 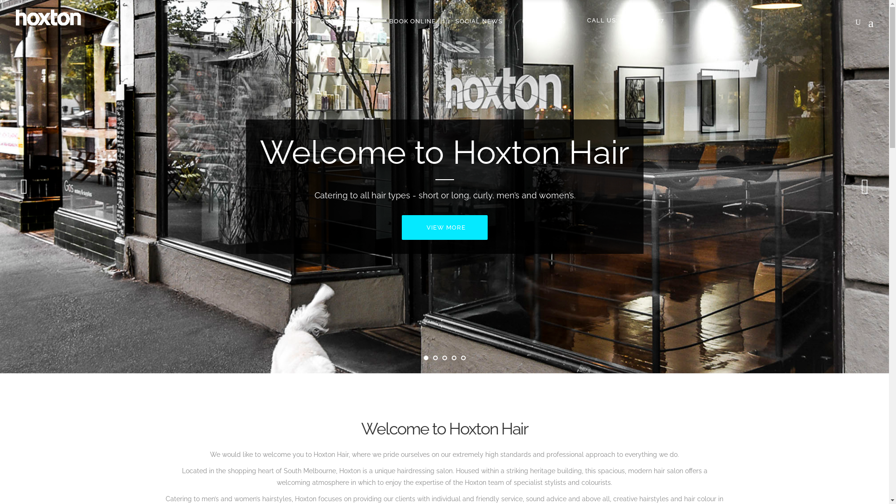 What do you see at coordinates (479, 21) in the screenshot?
I see `SOCIAL NEWS` at bounding box center [479, 21].